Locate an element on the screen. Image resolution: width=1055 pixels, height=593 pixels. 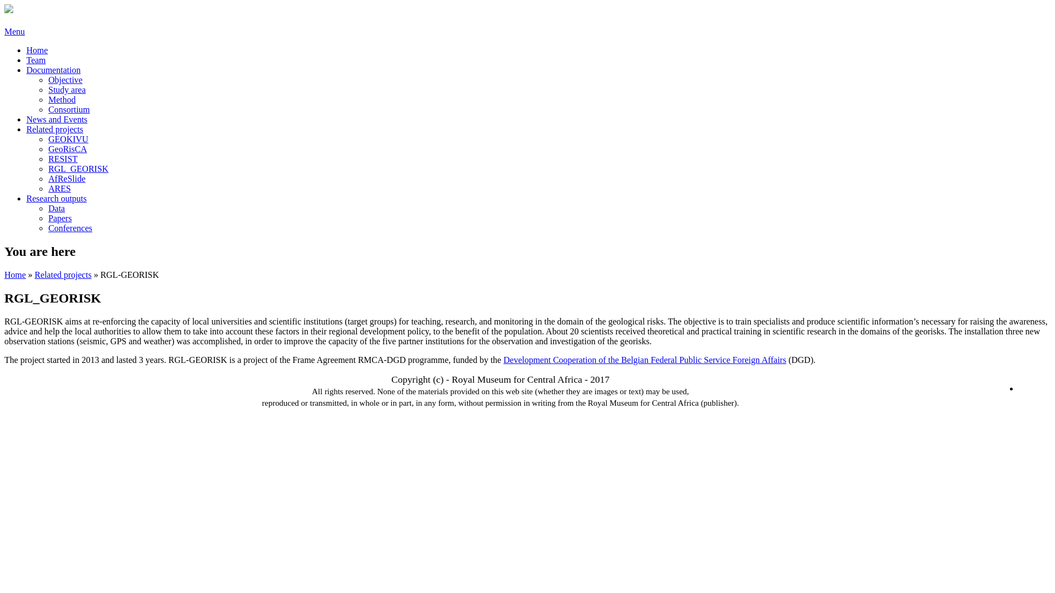
Method is located at coordinates (62, 100).